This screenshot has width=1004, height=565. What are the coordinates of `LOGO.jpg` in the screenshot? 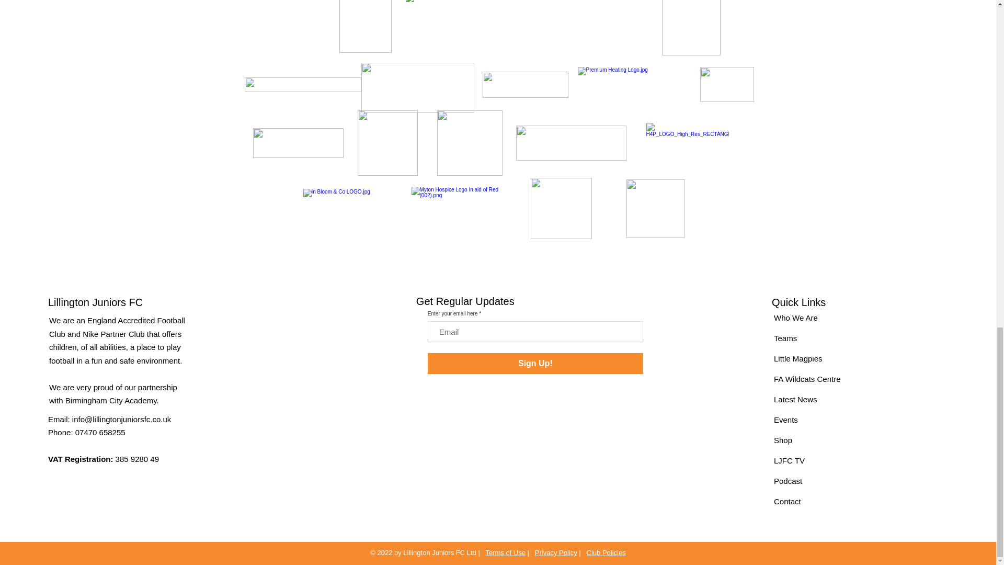 It's located at (470, 142).